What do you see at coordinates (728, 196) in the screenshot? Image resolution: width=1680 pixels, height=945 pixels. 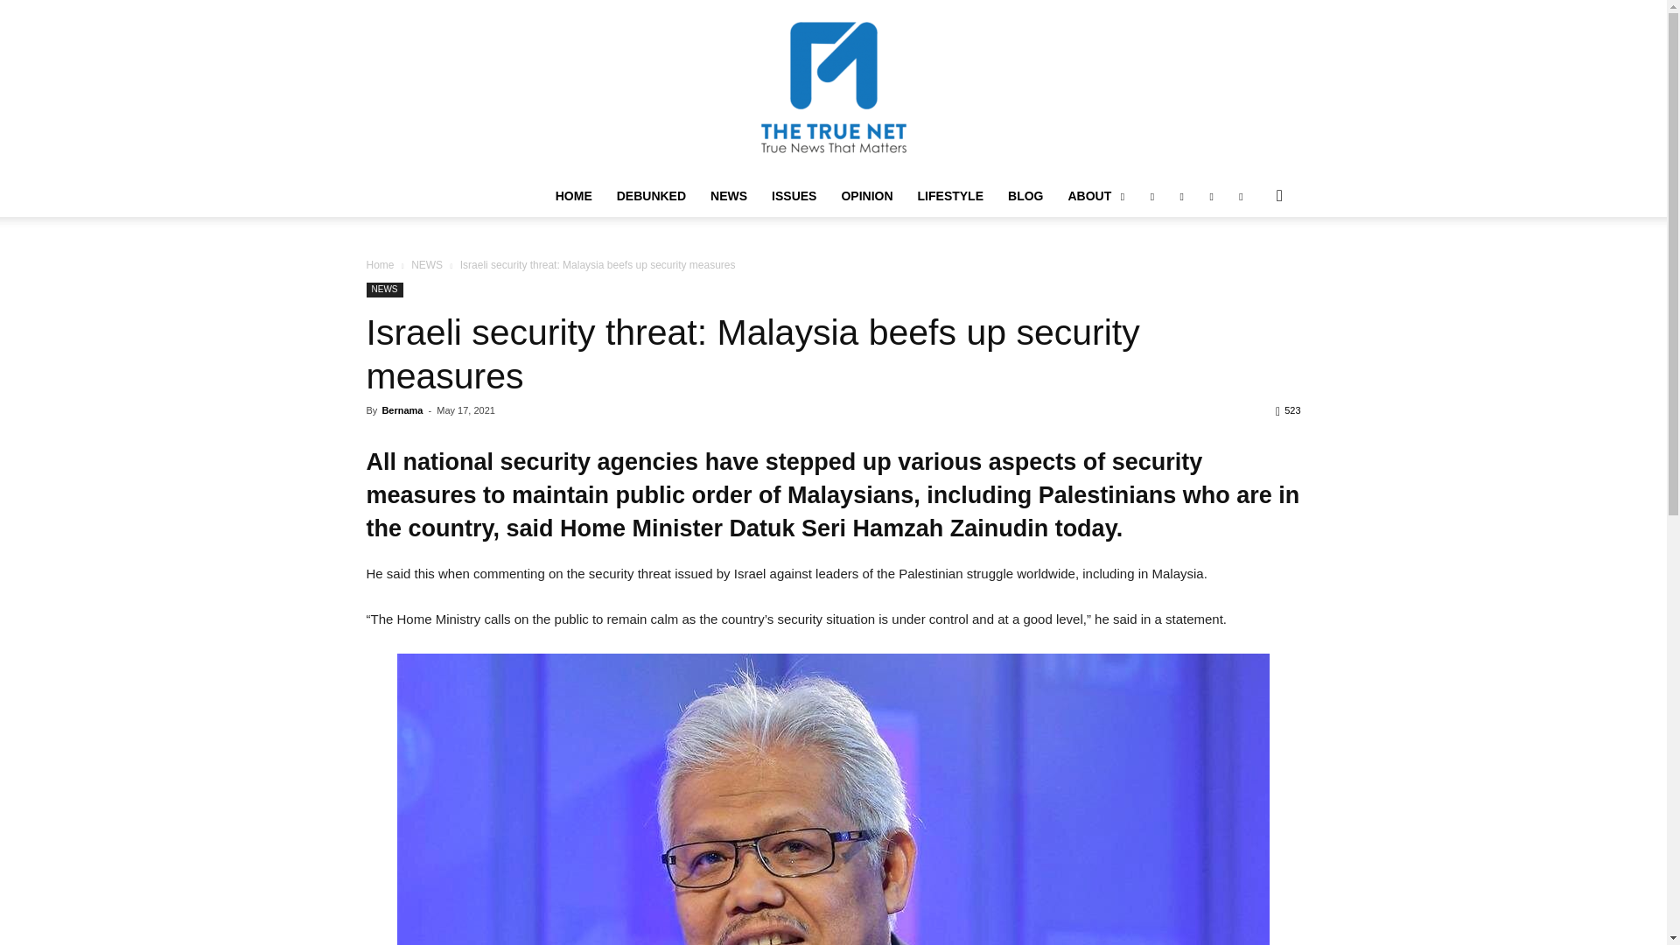 I see `NEWS` at bounding box center [728, 196].